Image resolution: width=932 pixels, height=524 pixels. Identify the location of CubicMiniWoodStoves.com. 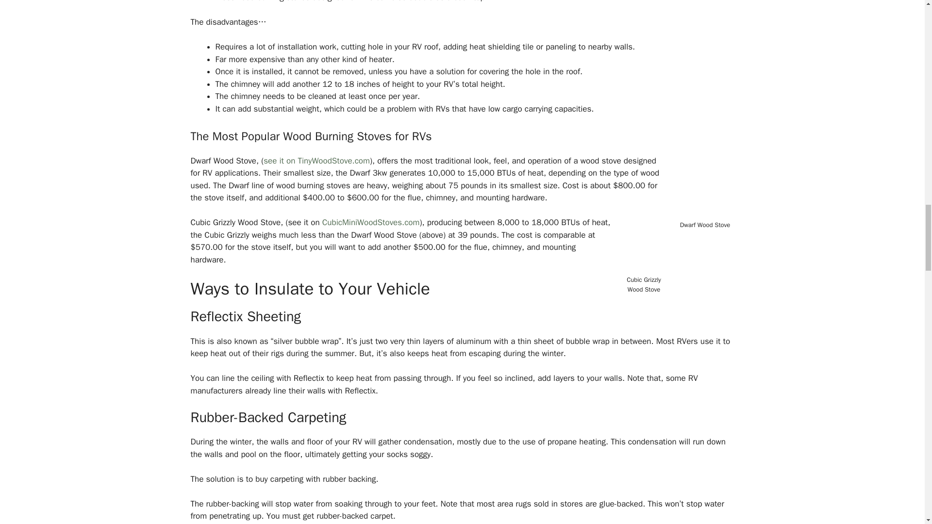
(371, 222).